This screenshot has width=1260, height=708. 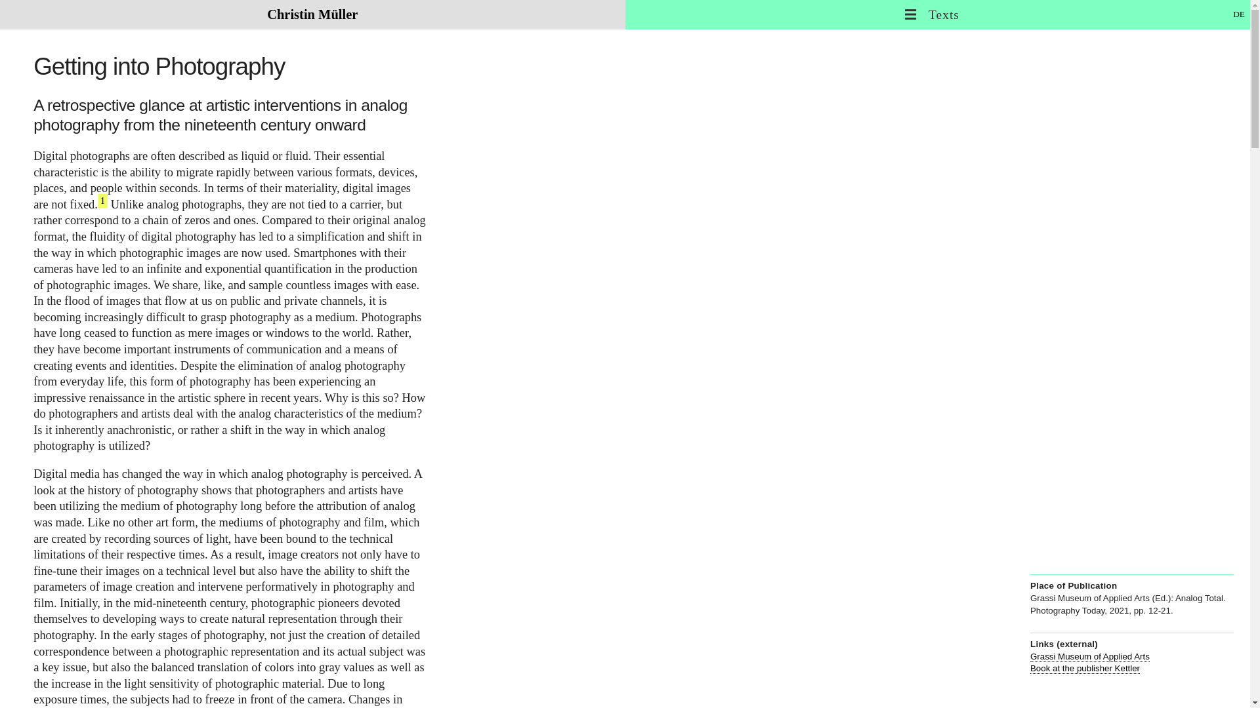 What do you see at coordinates (1085, 669) in the screenshot?
I see `Book at the publisher Kettler` at bounding box center [1085, 669].